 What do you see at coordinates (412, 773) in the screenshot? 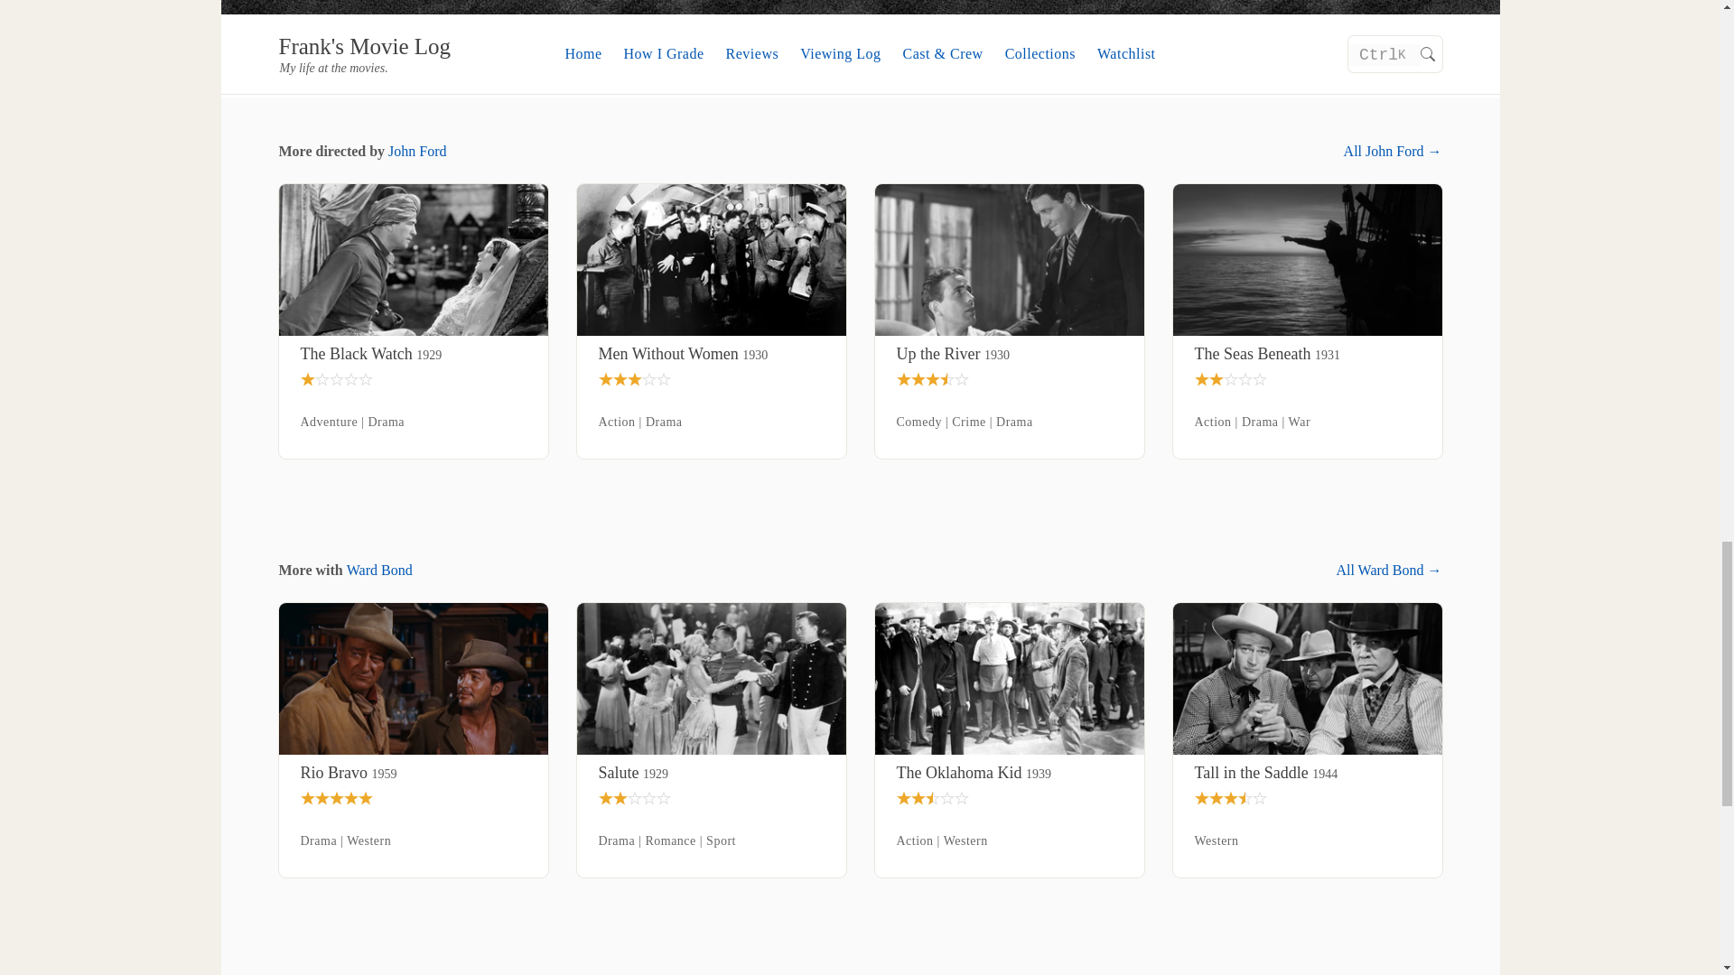
I see `Rio Bravo 1959` at bounding box center [412, 773].